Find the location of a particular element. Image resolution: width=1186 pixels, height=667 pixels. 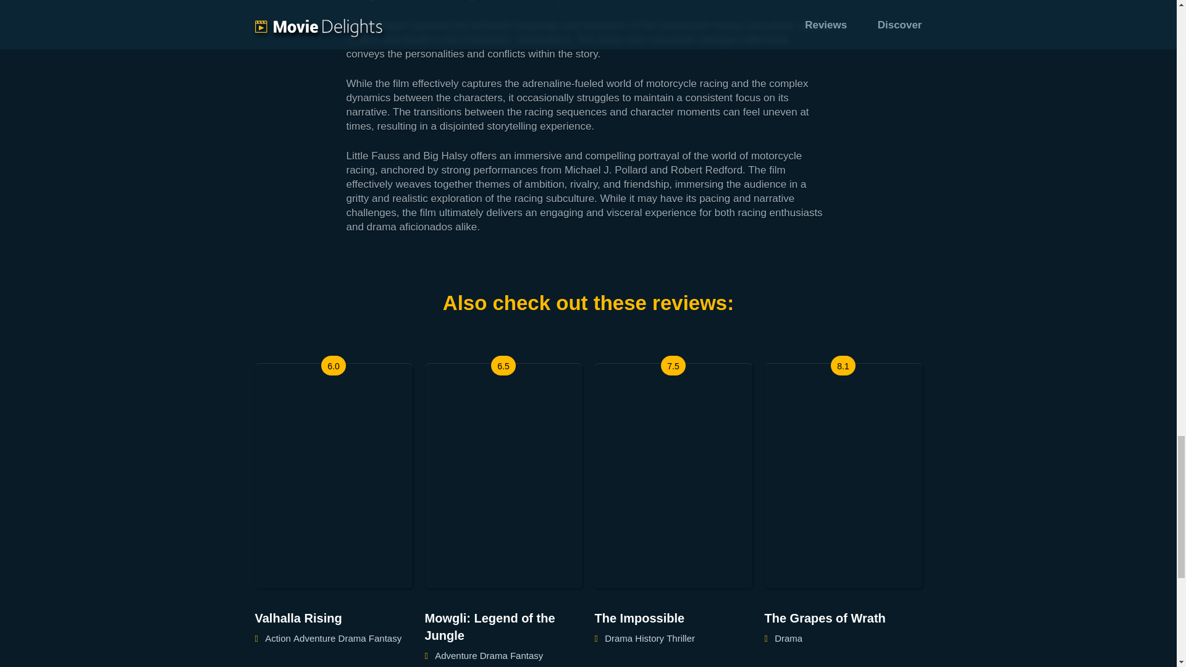

The Grapes of Wrath is located at coordinates (844, 618).